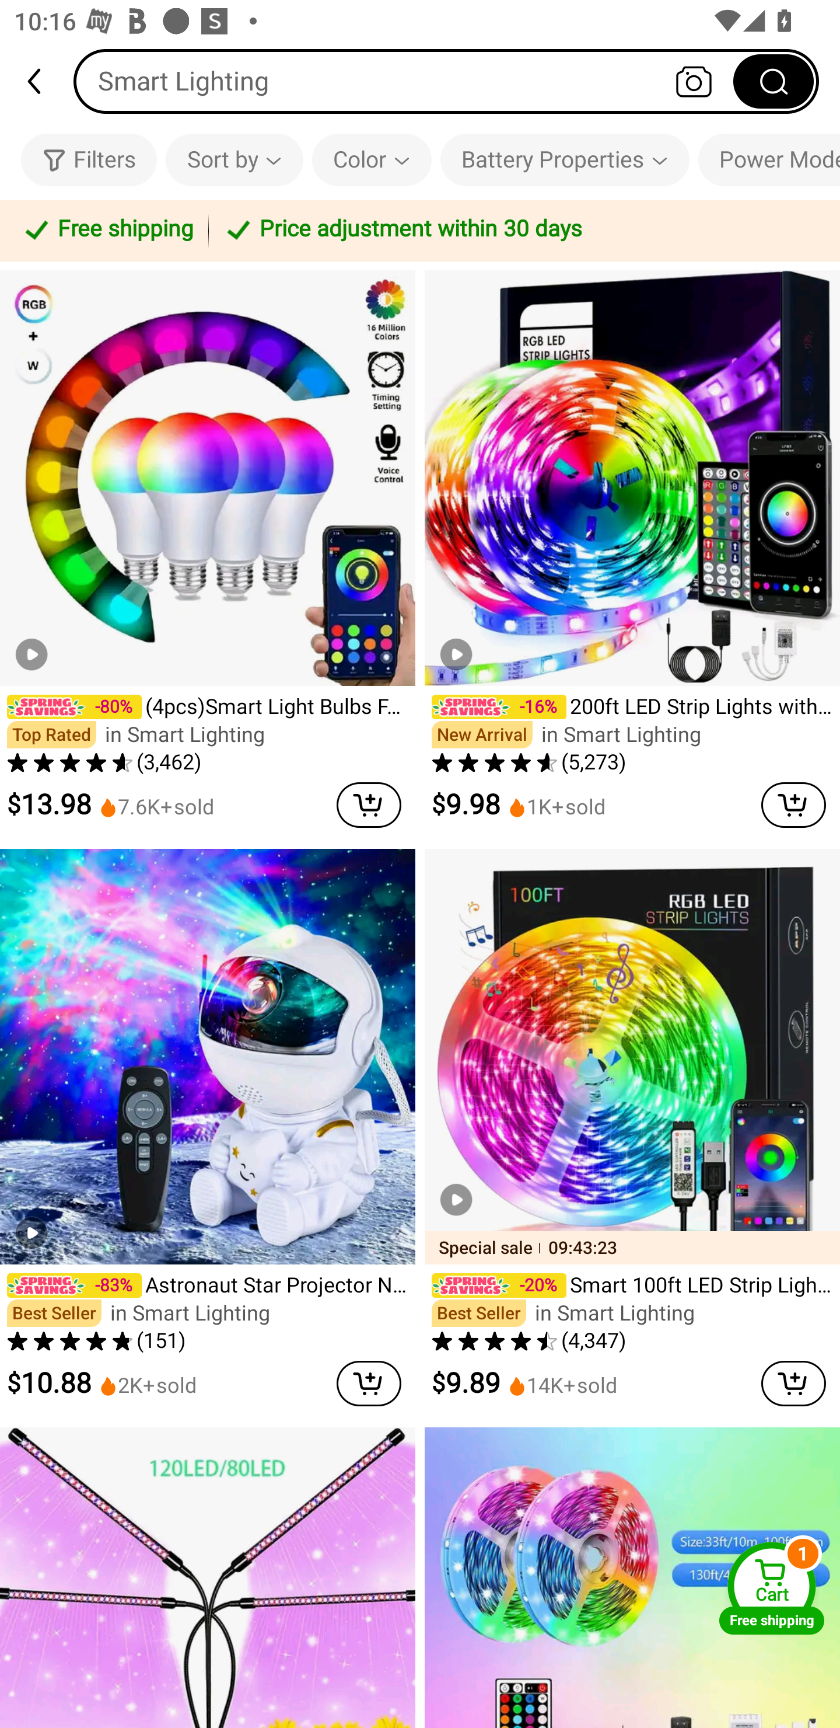 Image resolution: width=840 pixels, height=1728 pixels. What do you see at coordinates (43, 81) in the screenshot?
I see `back` at bounding box center [43, 81].